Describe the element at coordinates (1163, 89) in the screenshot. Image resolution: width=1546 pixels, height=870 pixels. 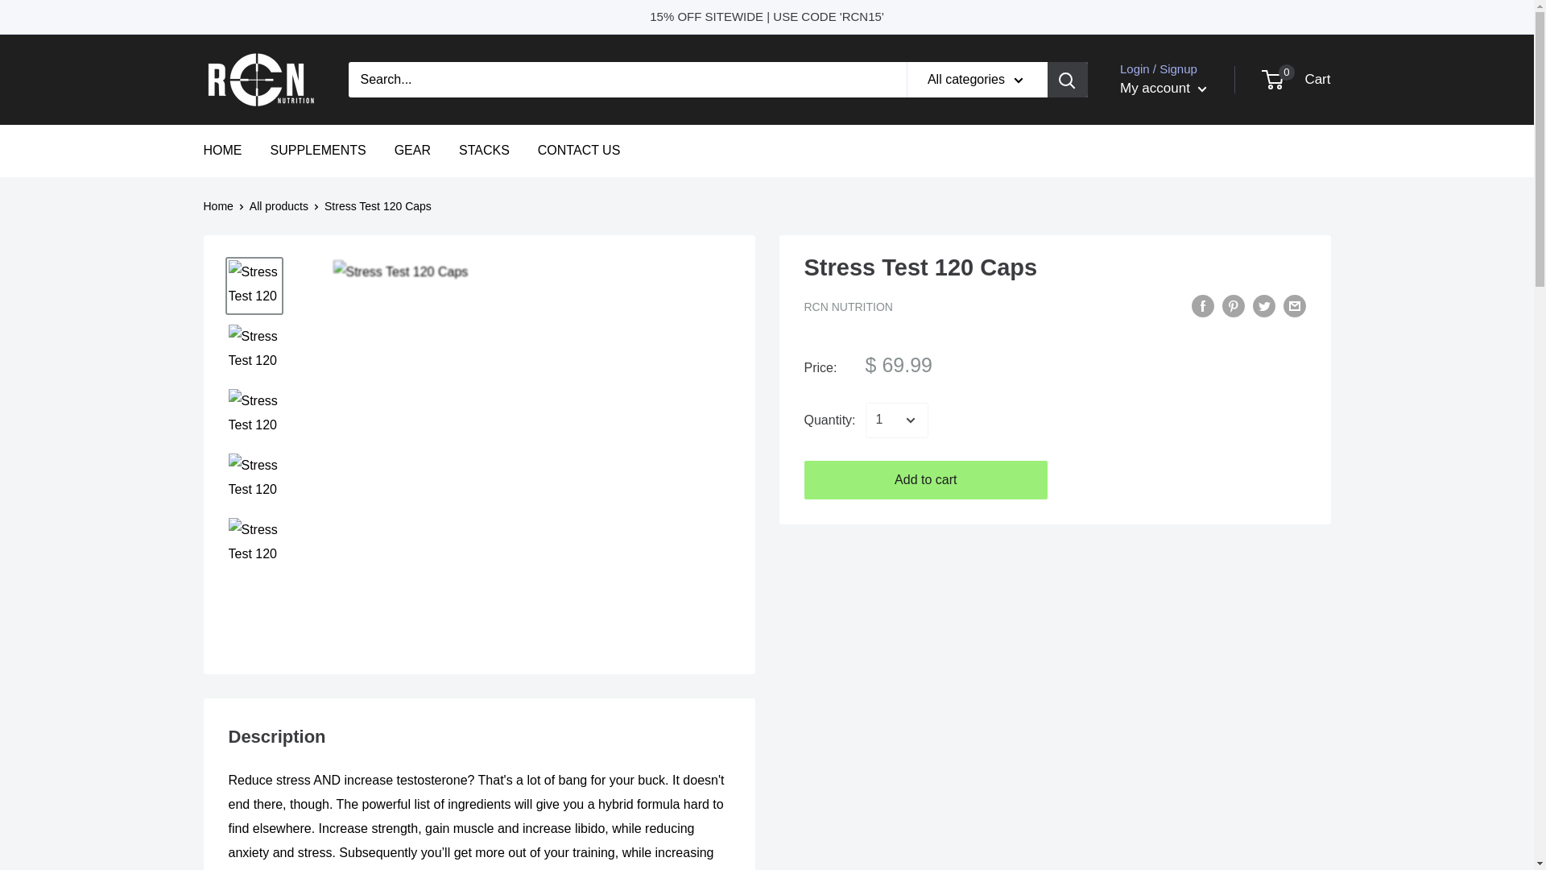
I see `My account` at that location.